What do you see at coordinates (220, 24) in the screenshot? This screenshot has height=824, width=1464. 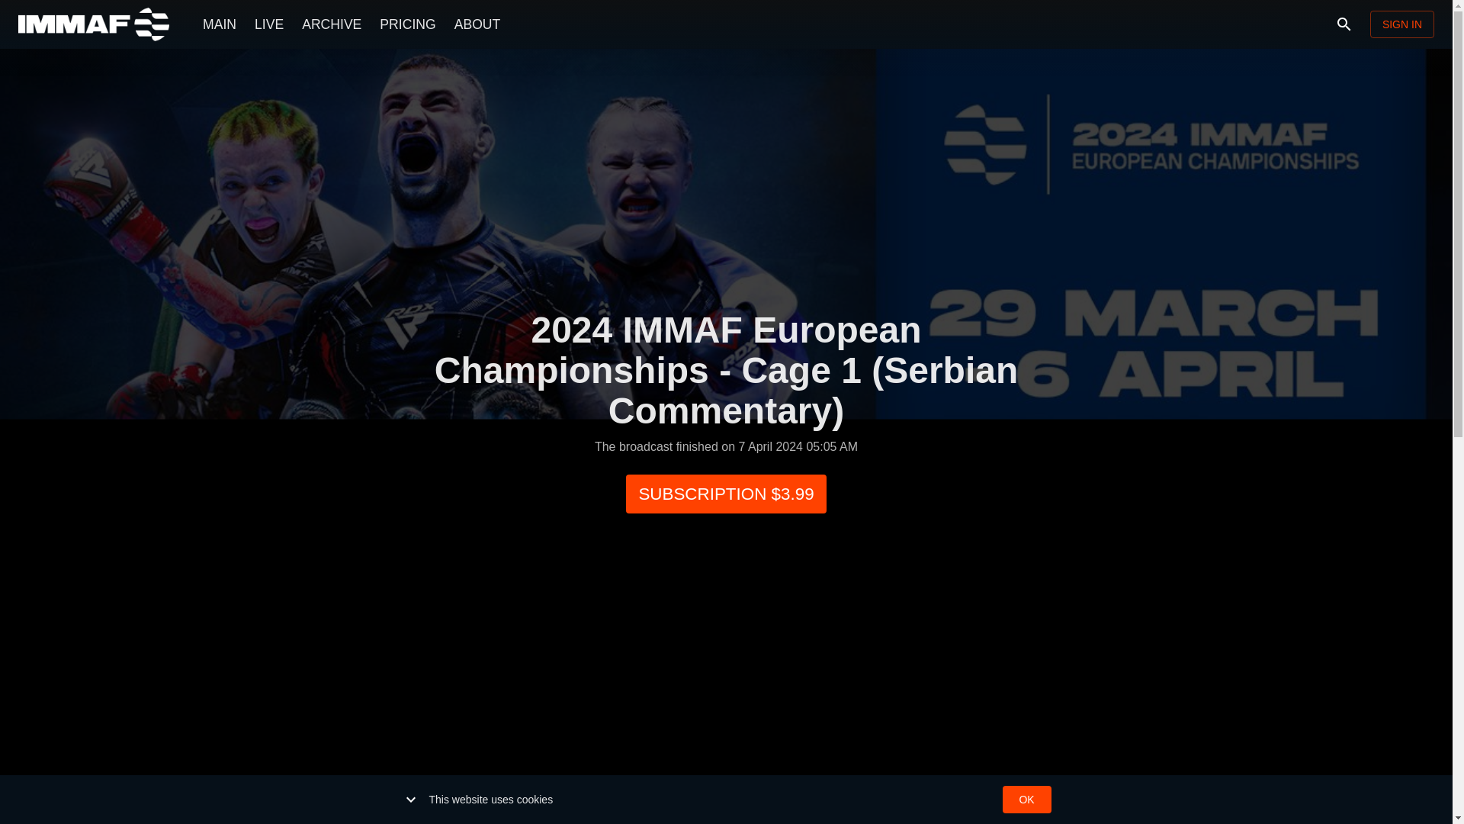 I see `MAIN` at bounding box center [220, 24].